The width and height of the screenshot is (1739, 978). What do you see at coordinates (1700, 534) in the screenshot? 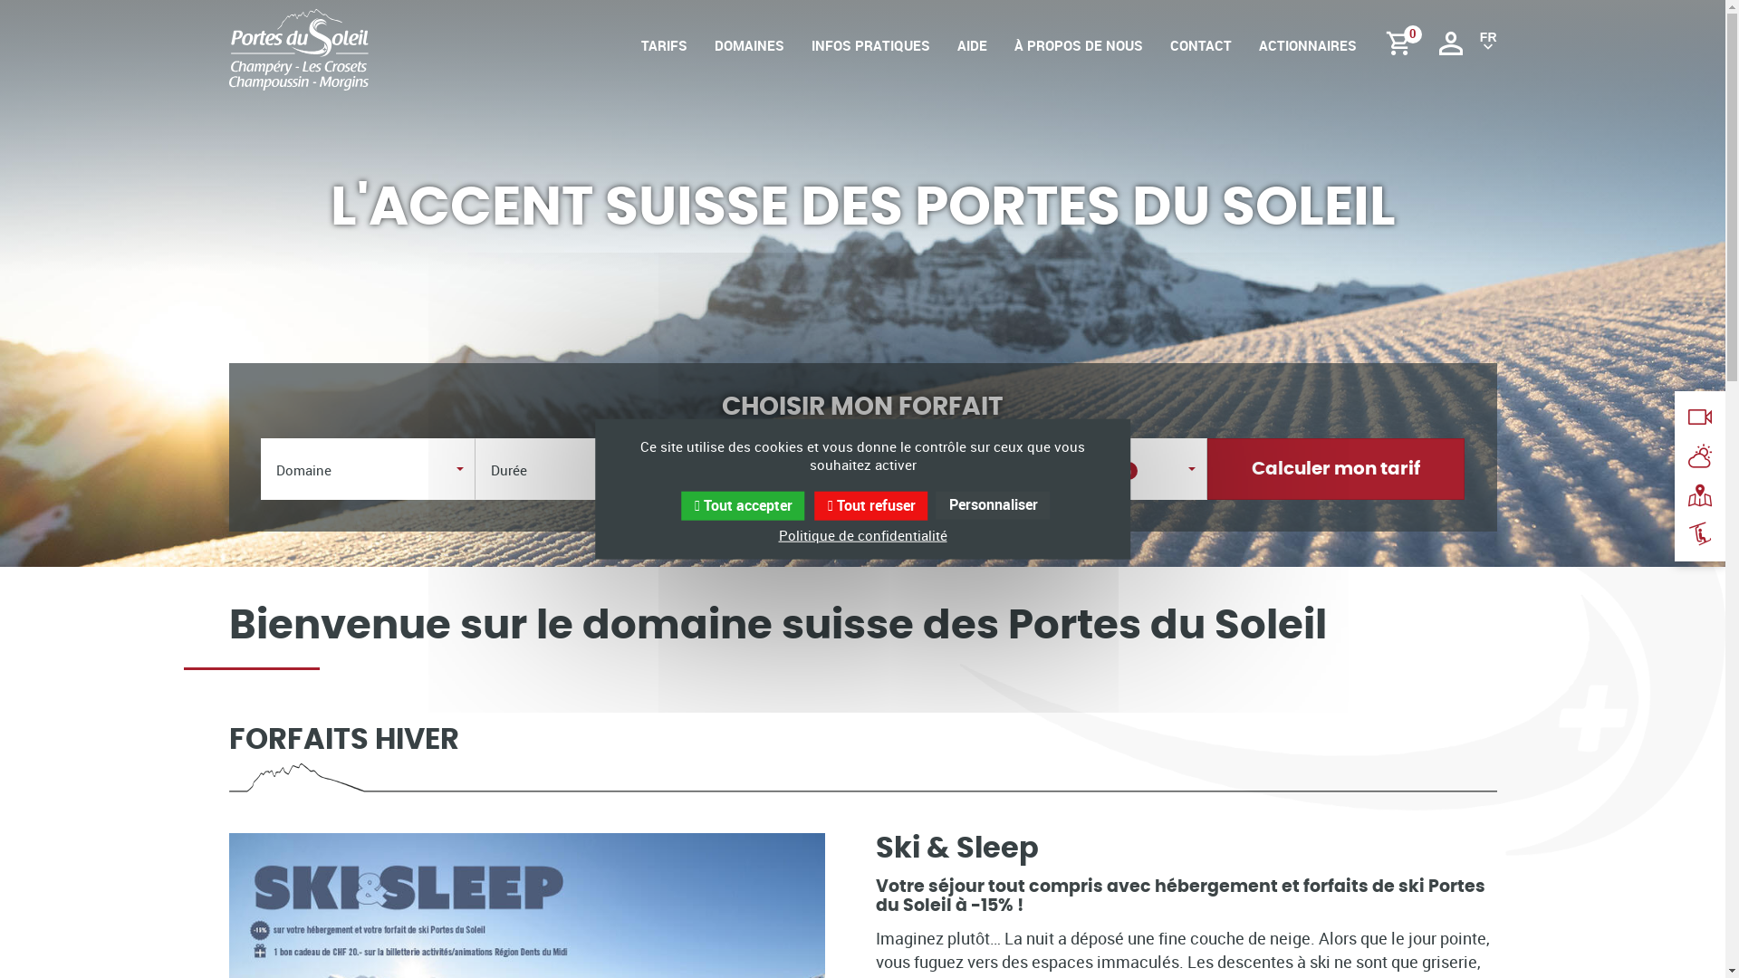
I see `Infos ouverture` at bounding box center [1700, 534].